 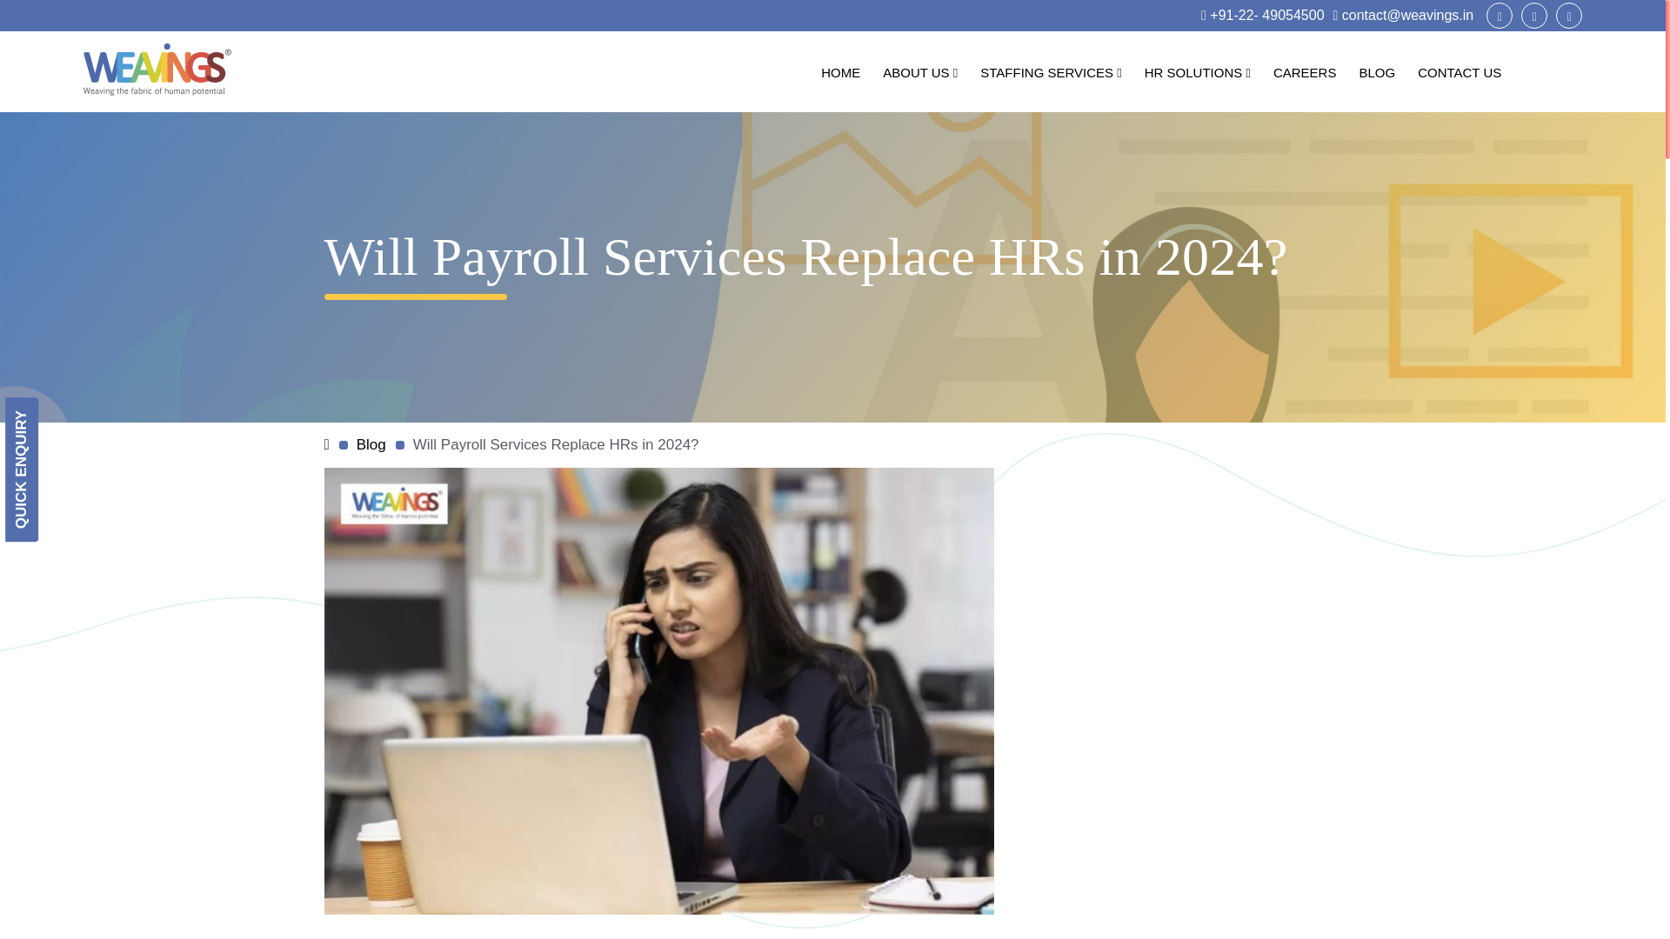 What do you see at coordinates (920, 73) in the screenshot?
I see `ABOUT US` at bounding box center [920, 73].